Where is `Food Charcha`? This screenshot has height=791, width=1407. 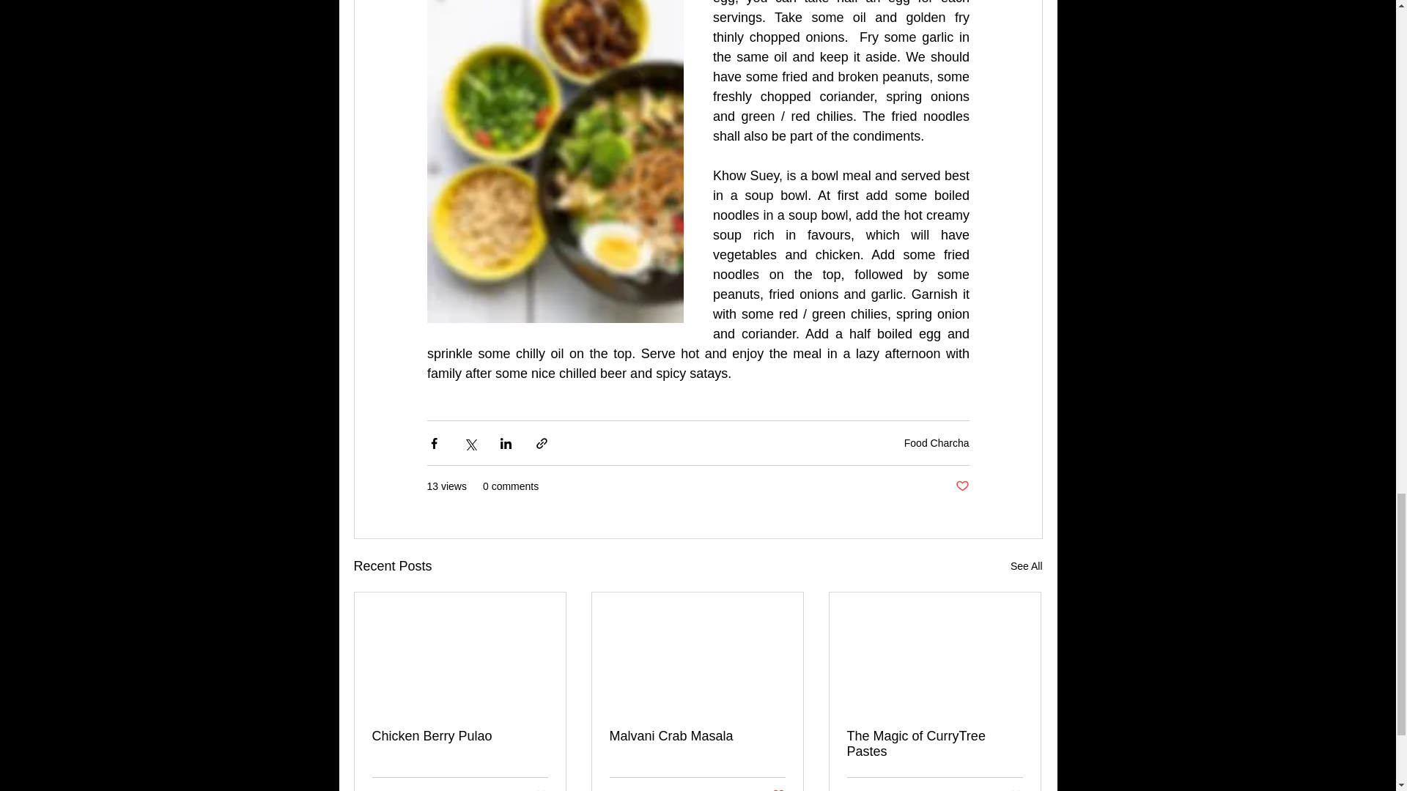 Food Charcha is located at coordinates (937, 443).